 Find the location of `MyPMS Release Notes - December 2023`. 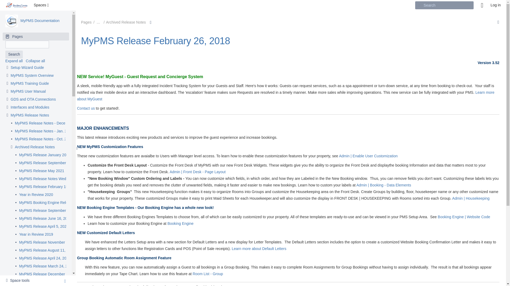

MyPMS Release Notes - December 2023 is located at coordinates (49, 123).